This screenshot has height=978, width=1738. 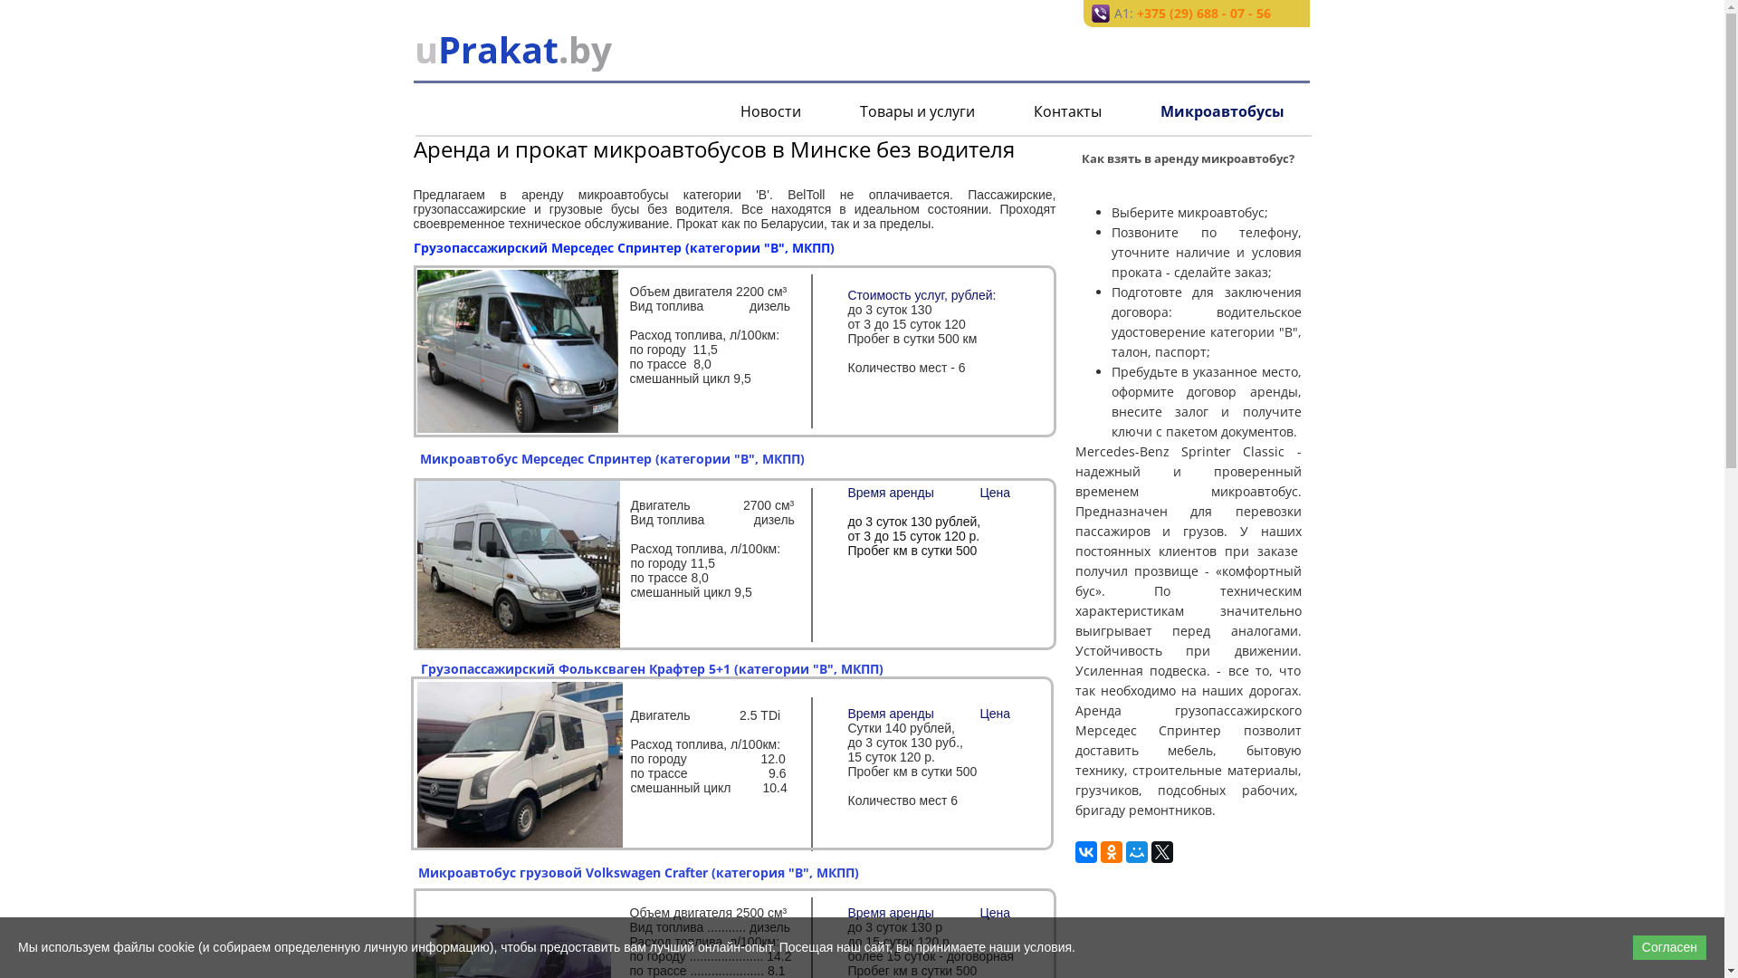 What do you see at coordinates (1204, 13) in the screenshot?
I see `+375 (29) 688 - 07 - 56` at bounding box center [1204, 13].